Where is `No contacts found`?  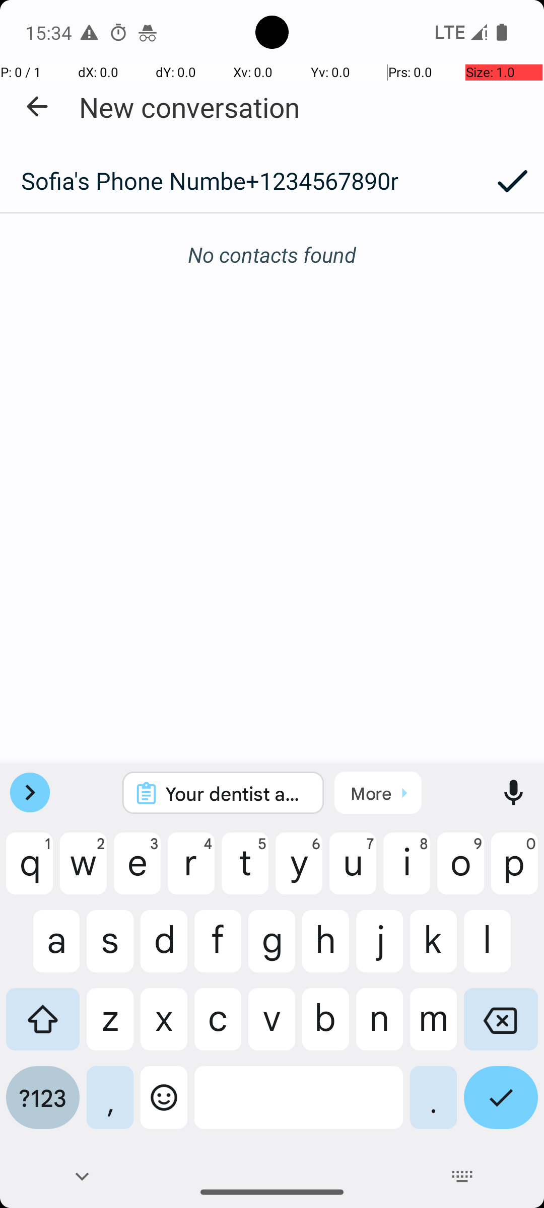 No contacts found is located at coordinates (272, 255).